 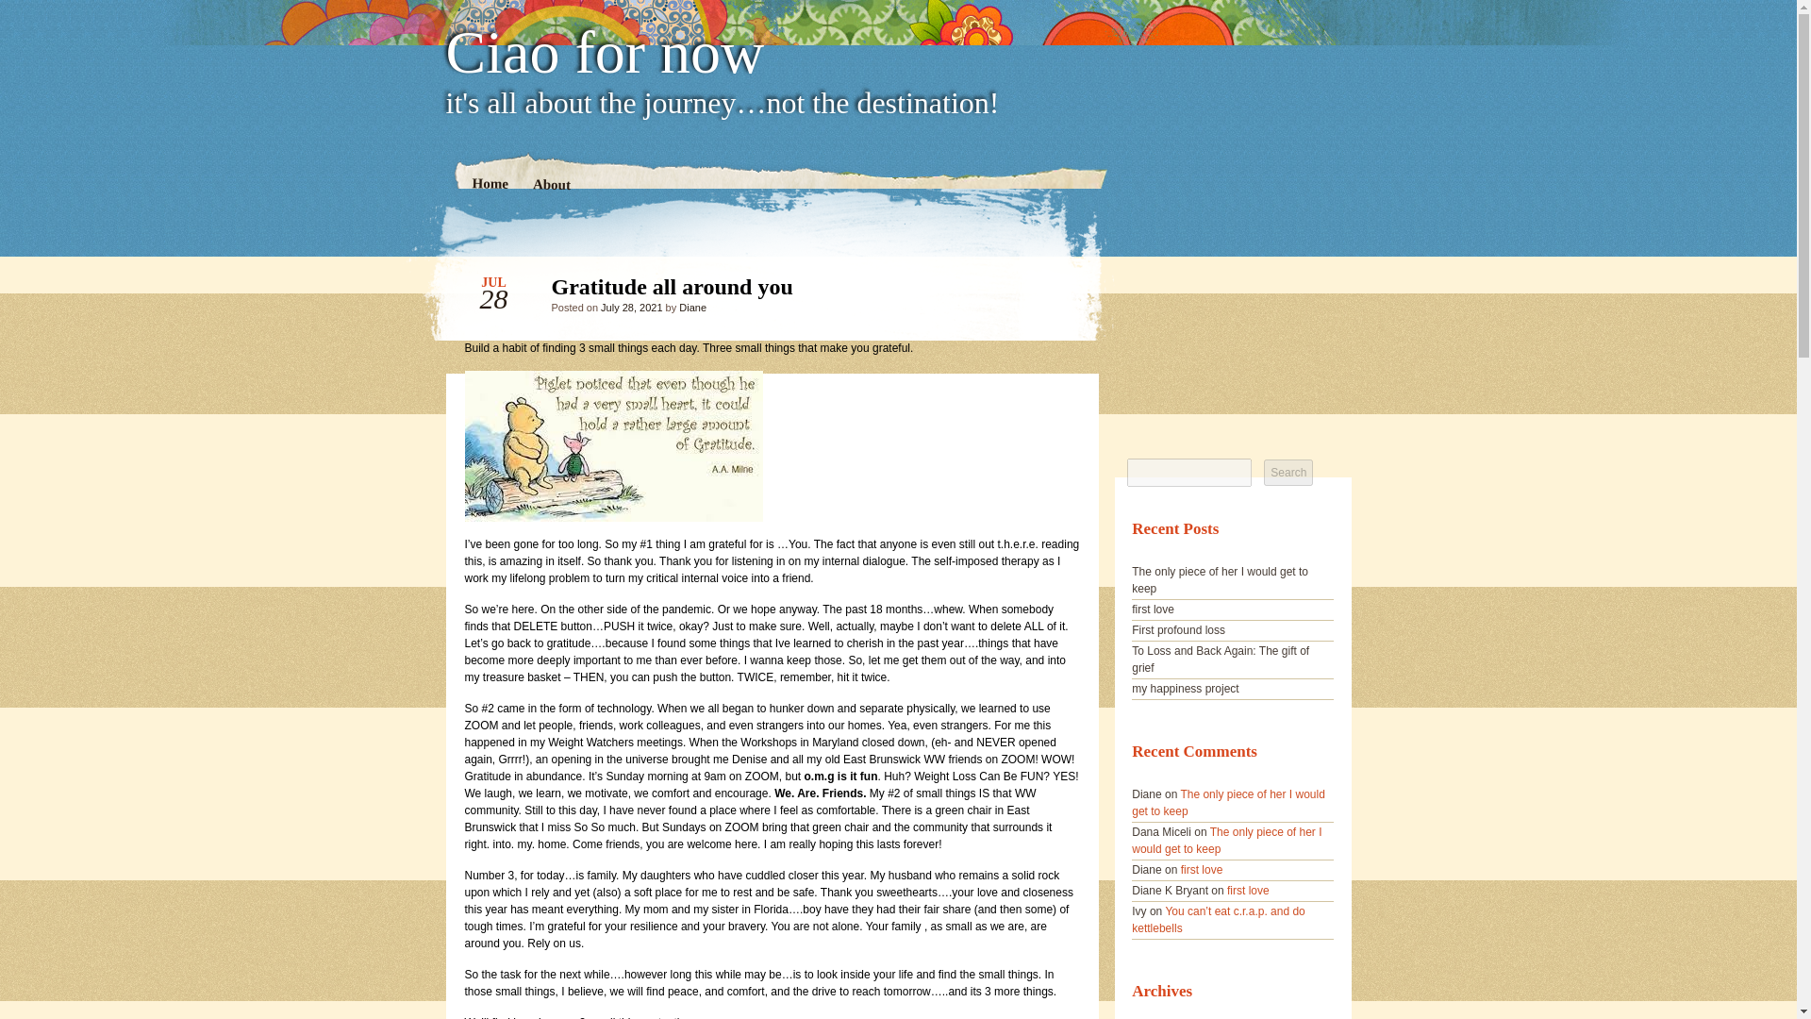 What do you see at coordinates (1049, 291) in the screenshot?
I see `Permalink to Gratitude all around you` at bounding box center [1049, 291].